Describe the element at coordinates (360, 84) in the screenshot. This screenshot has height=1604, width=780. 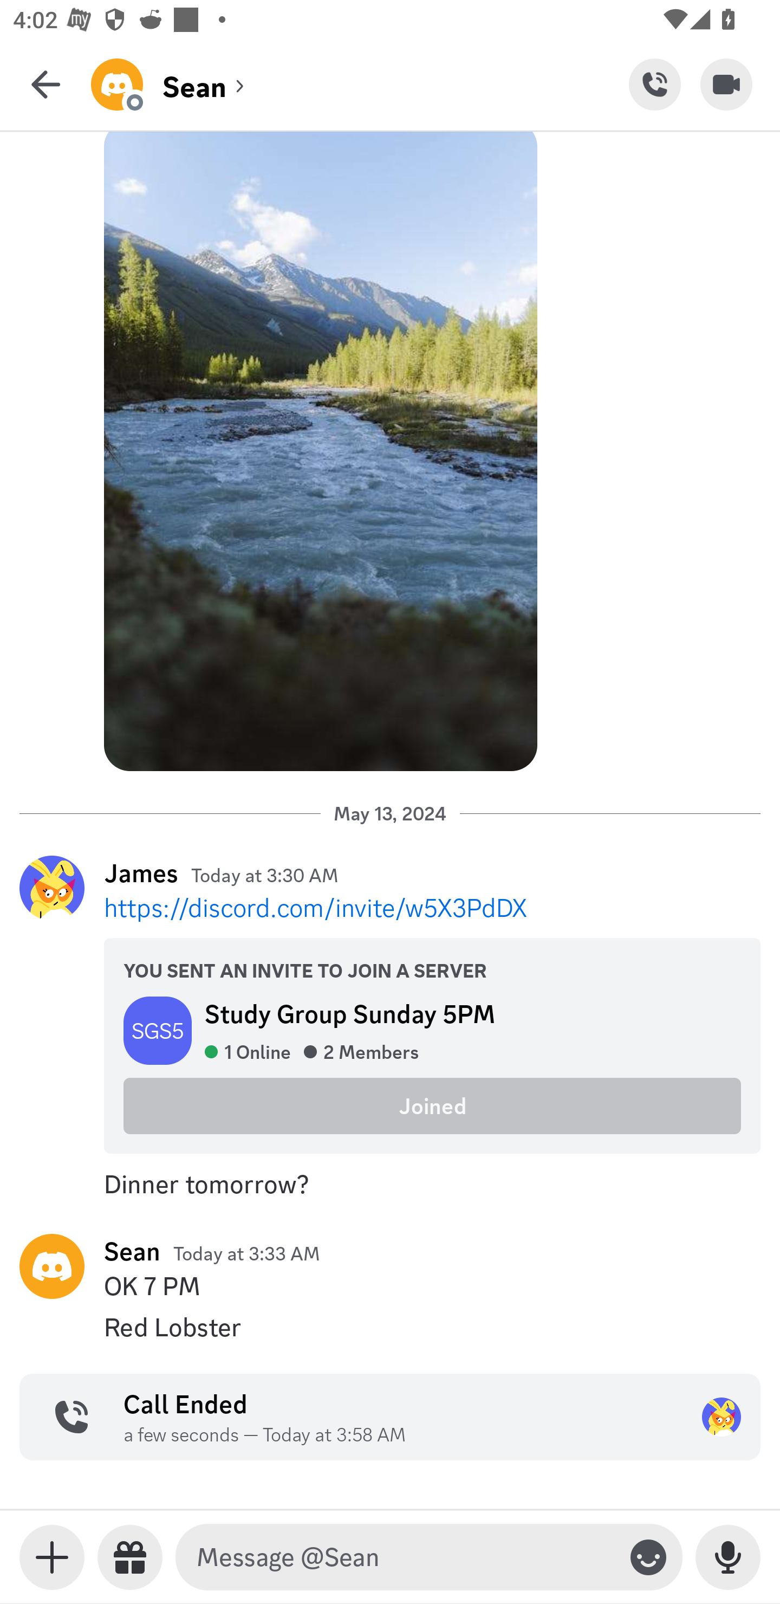
I see `Sean (channel) Sean Sean (channel)` at that location.